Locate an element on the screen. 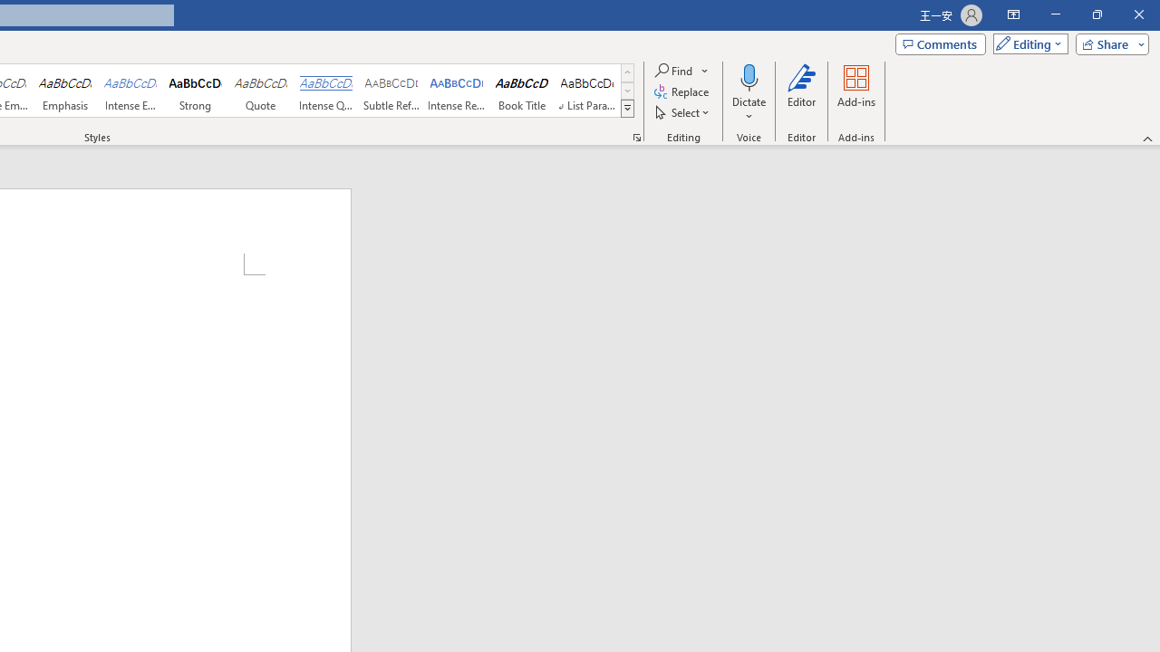  Intense Reference is located at coordinates (457, 91).